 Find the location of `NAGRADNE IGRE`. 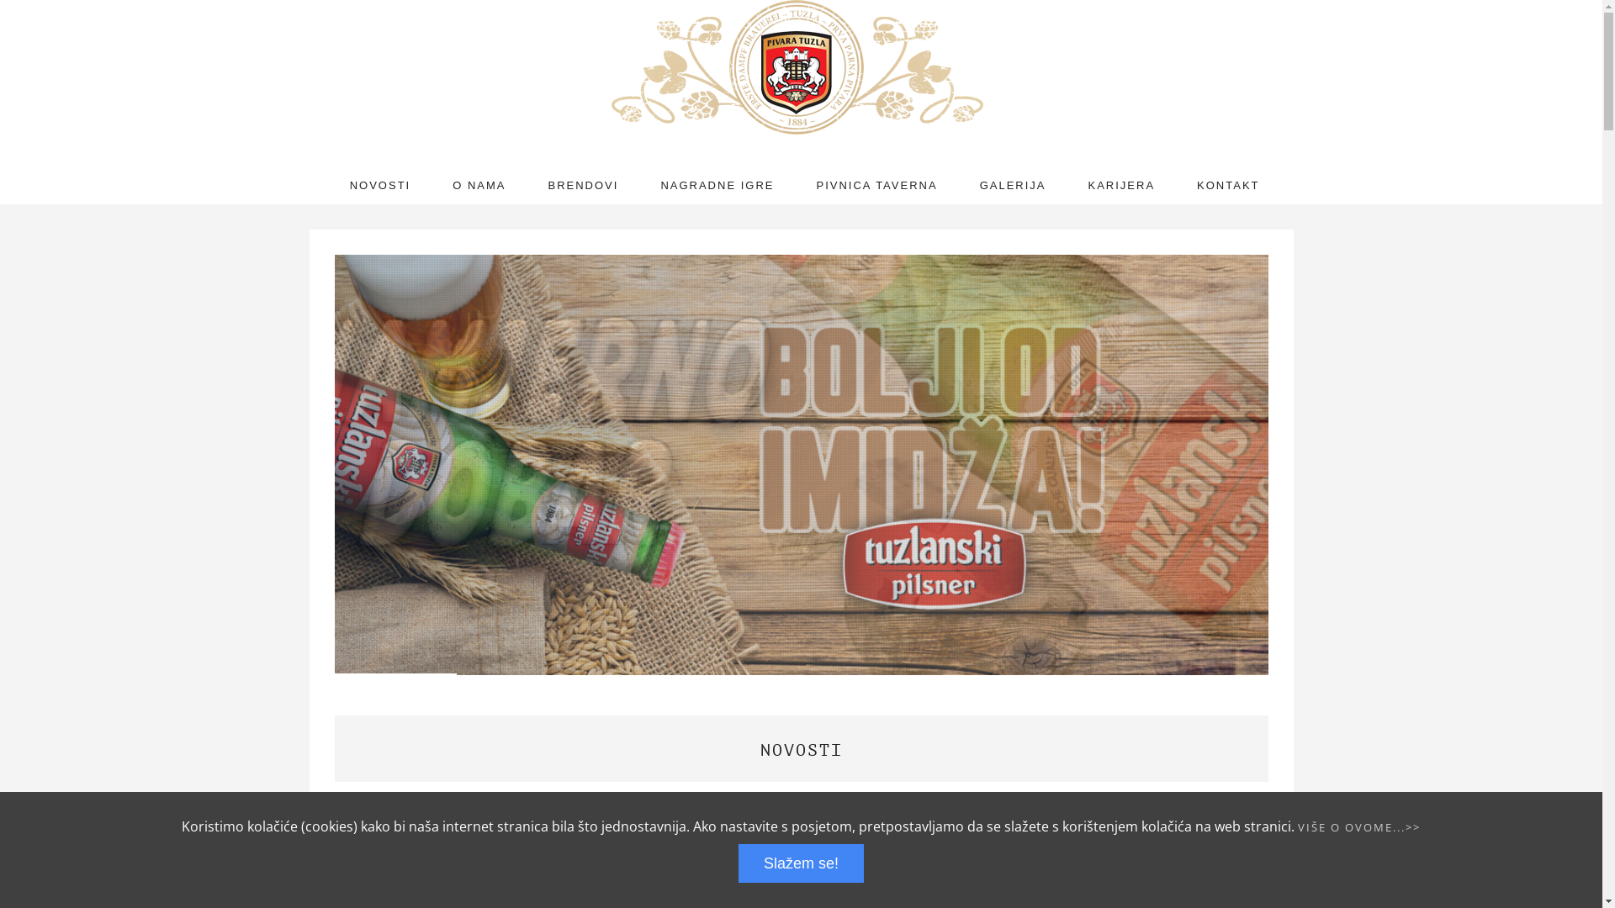

NAGRADNE IGRE is located at coordinates (717, 186).